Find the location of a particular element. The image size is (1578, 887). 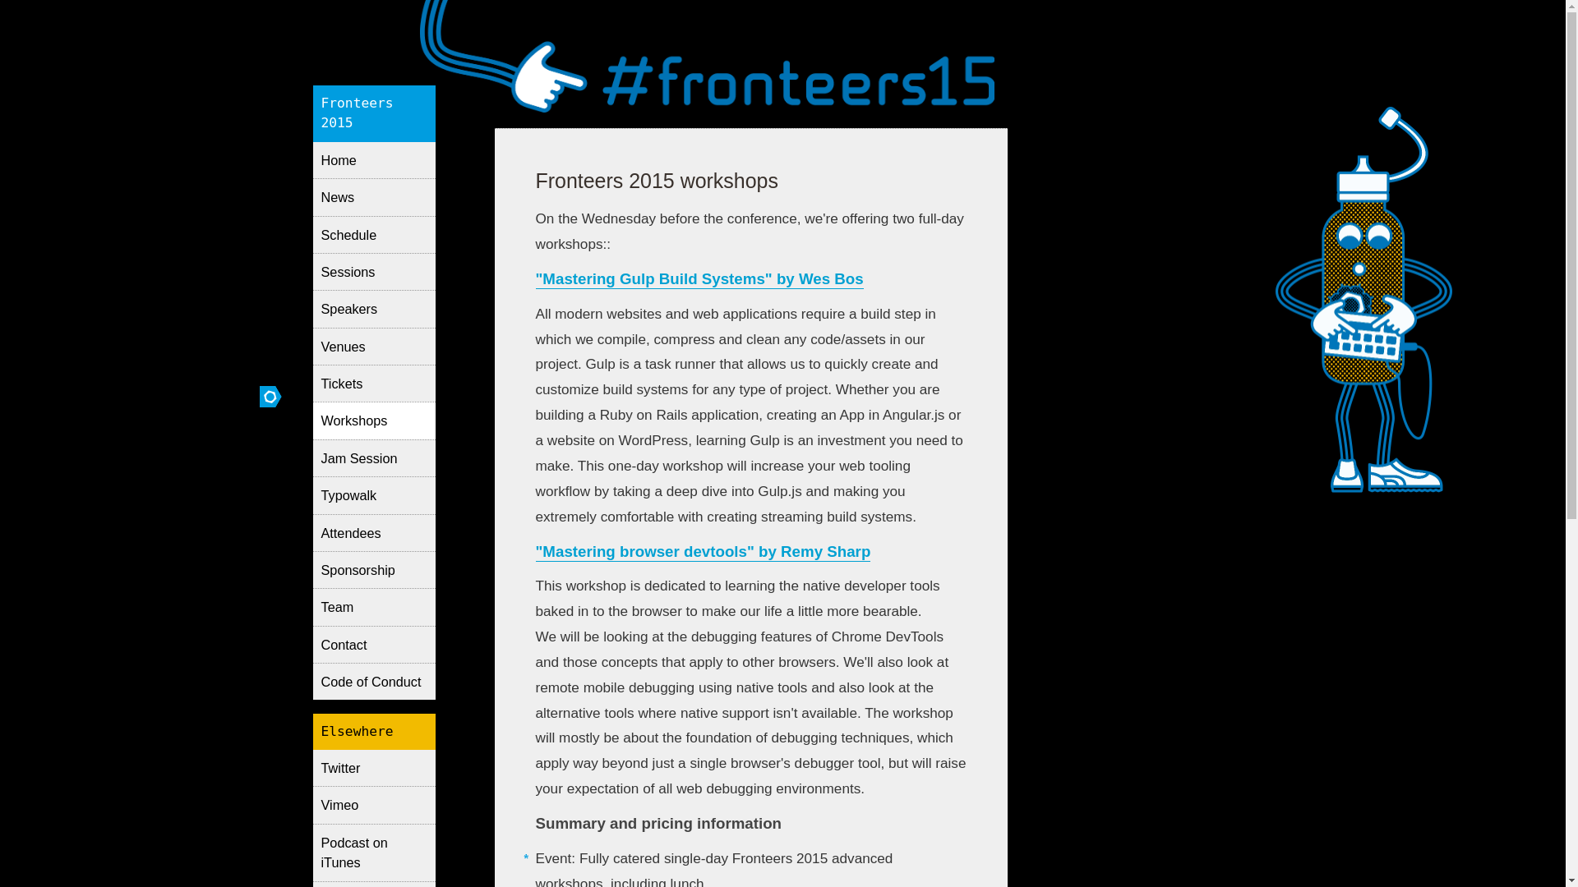

Fronteers 2015 workshops is located at coordinates (373, 420).